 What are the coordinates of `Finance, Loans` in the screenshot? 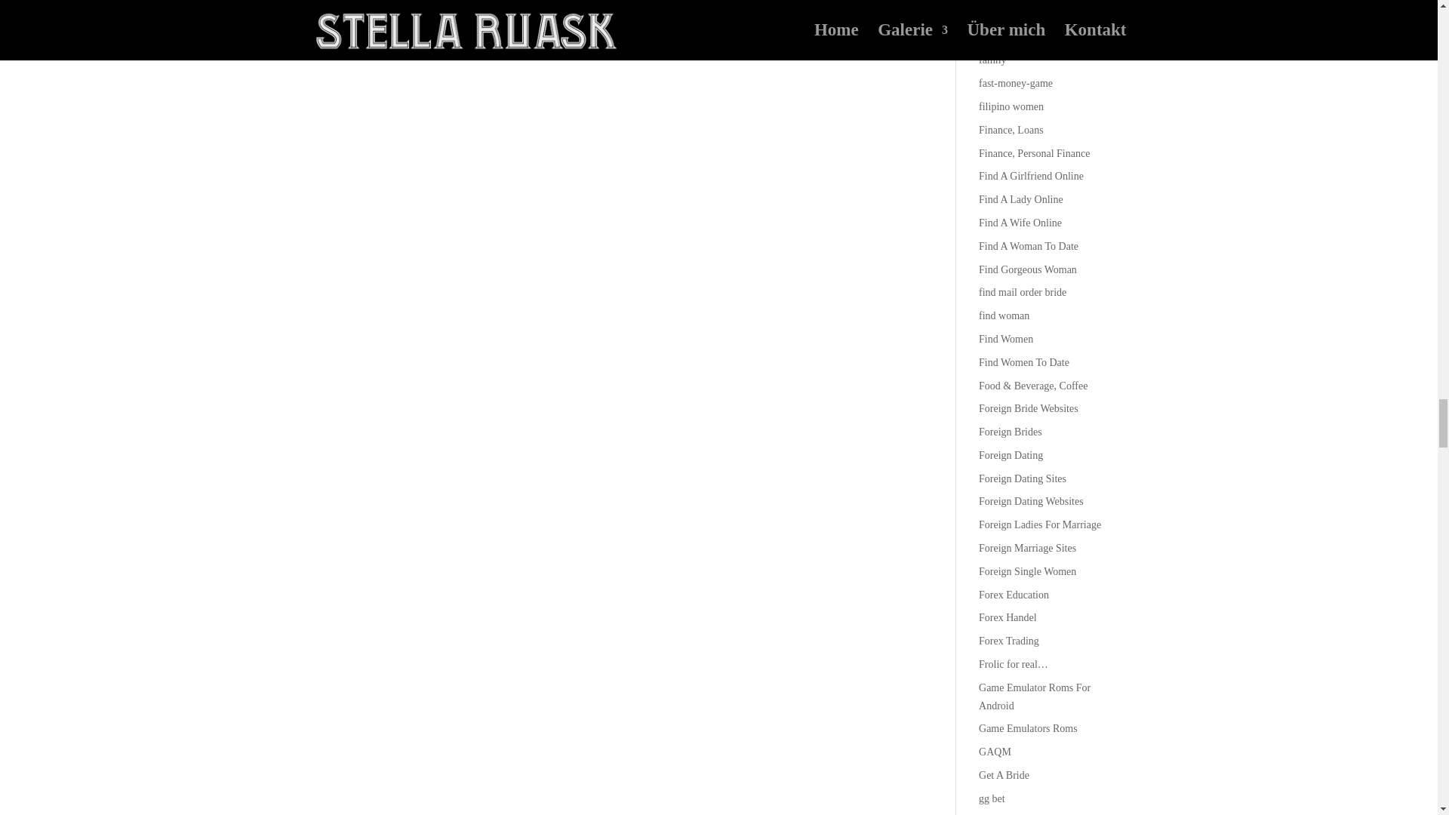 It's located at (1011, 130).